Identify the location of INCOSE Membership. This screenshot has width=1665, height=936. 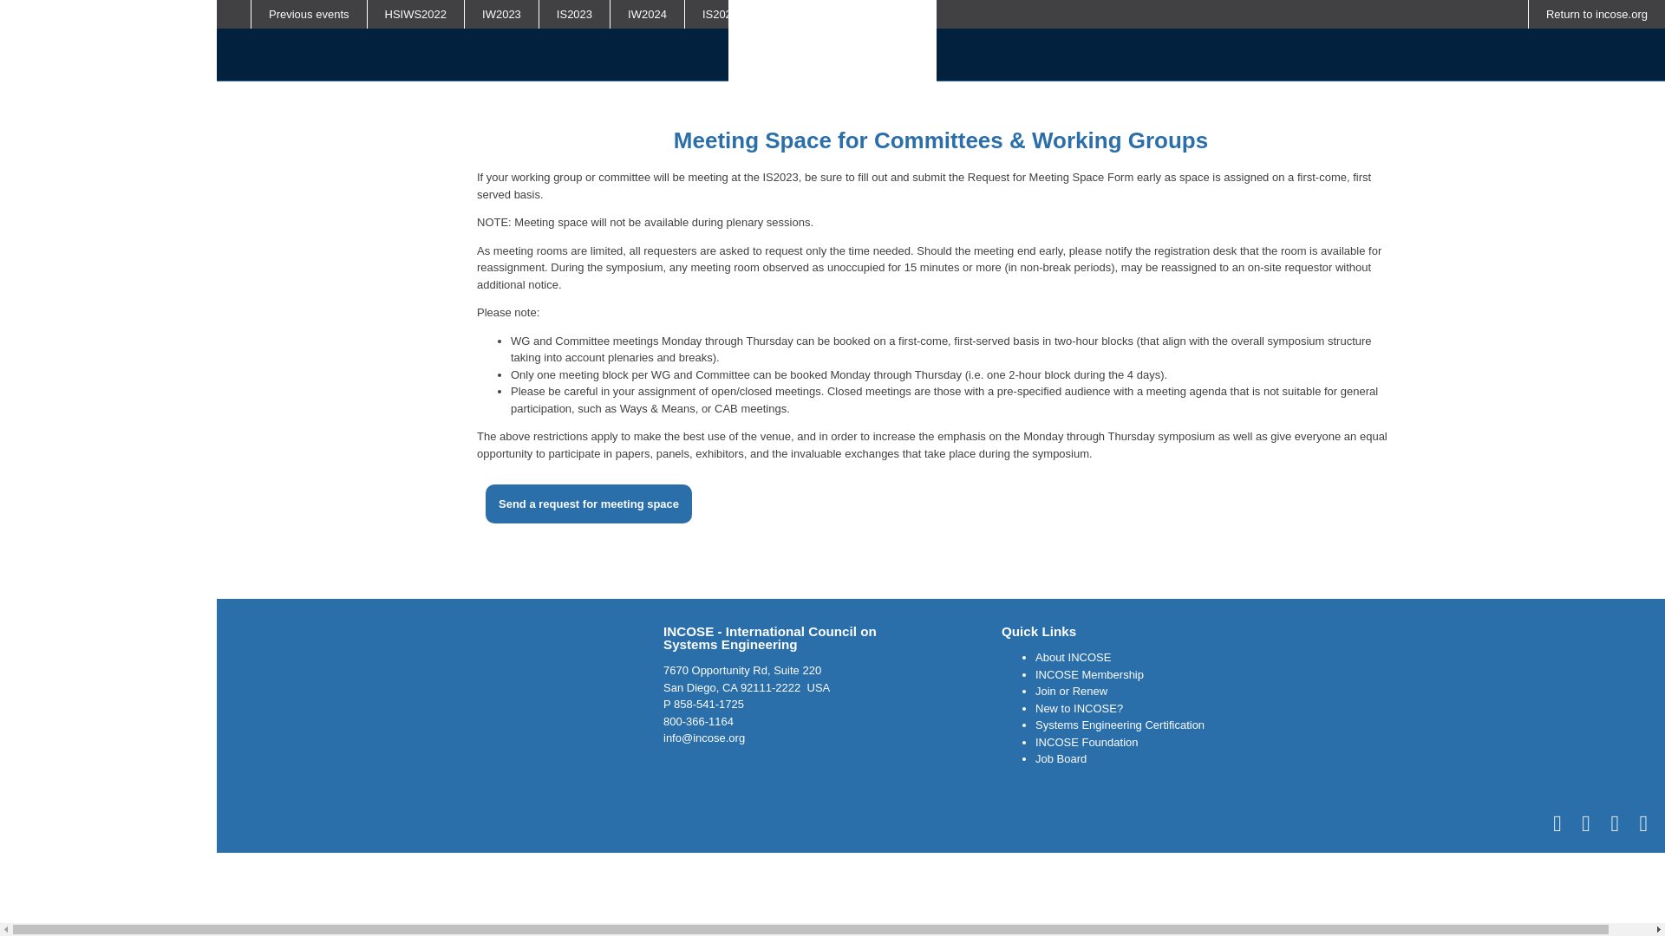
(1089, 674).